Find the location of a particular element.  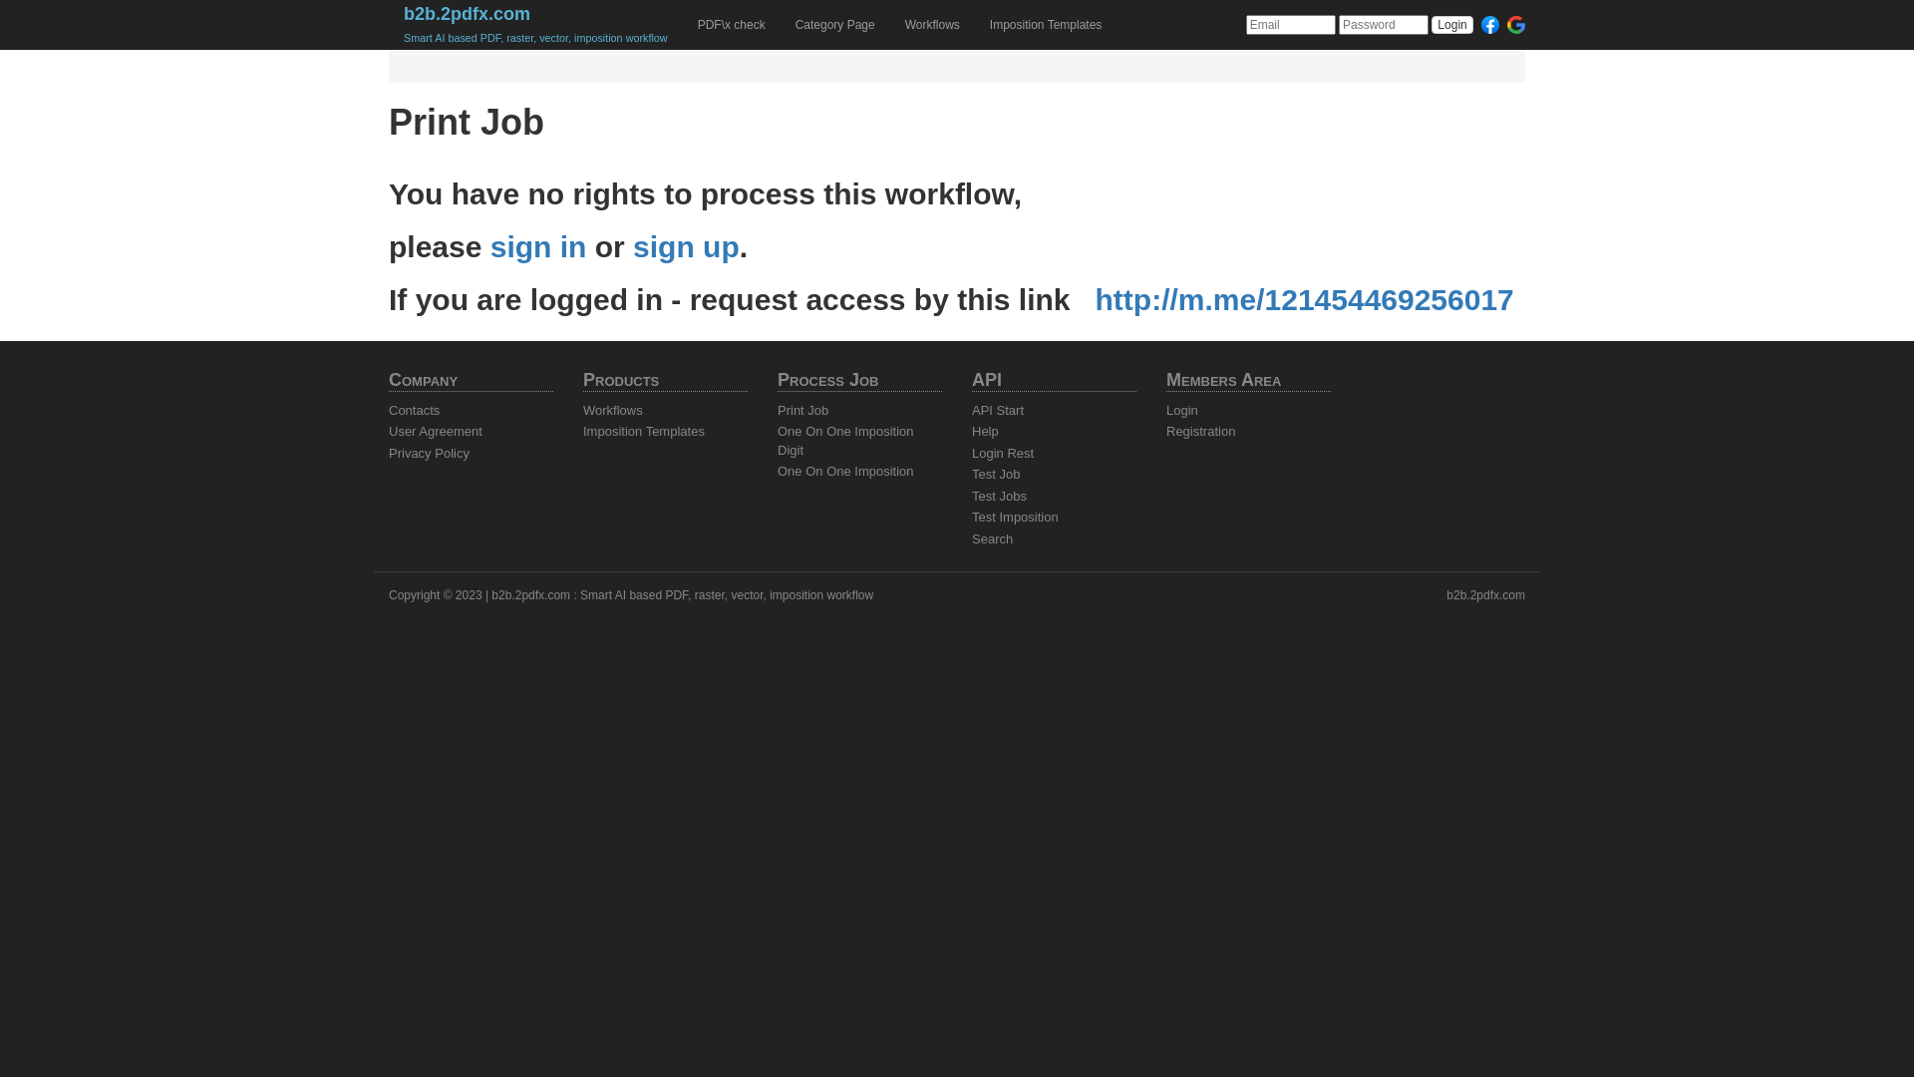

Test Job is located at coordinates (996, 475).